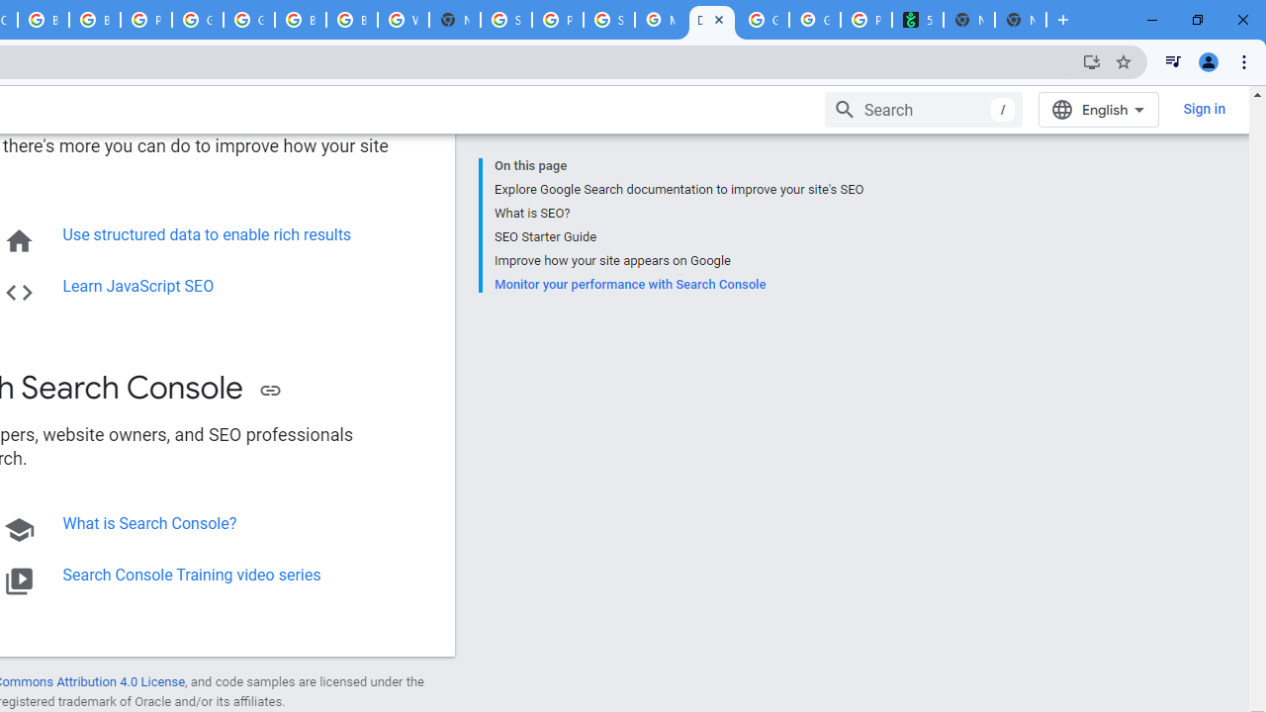 The width and height of the screenshot is (1266, 712). Describe the element at coordinates (678, 260) in the screenshot. I see `Improve how your site appears on Google` at that location.